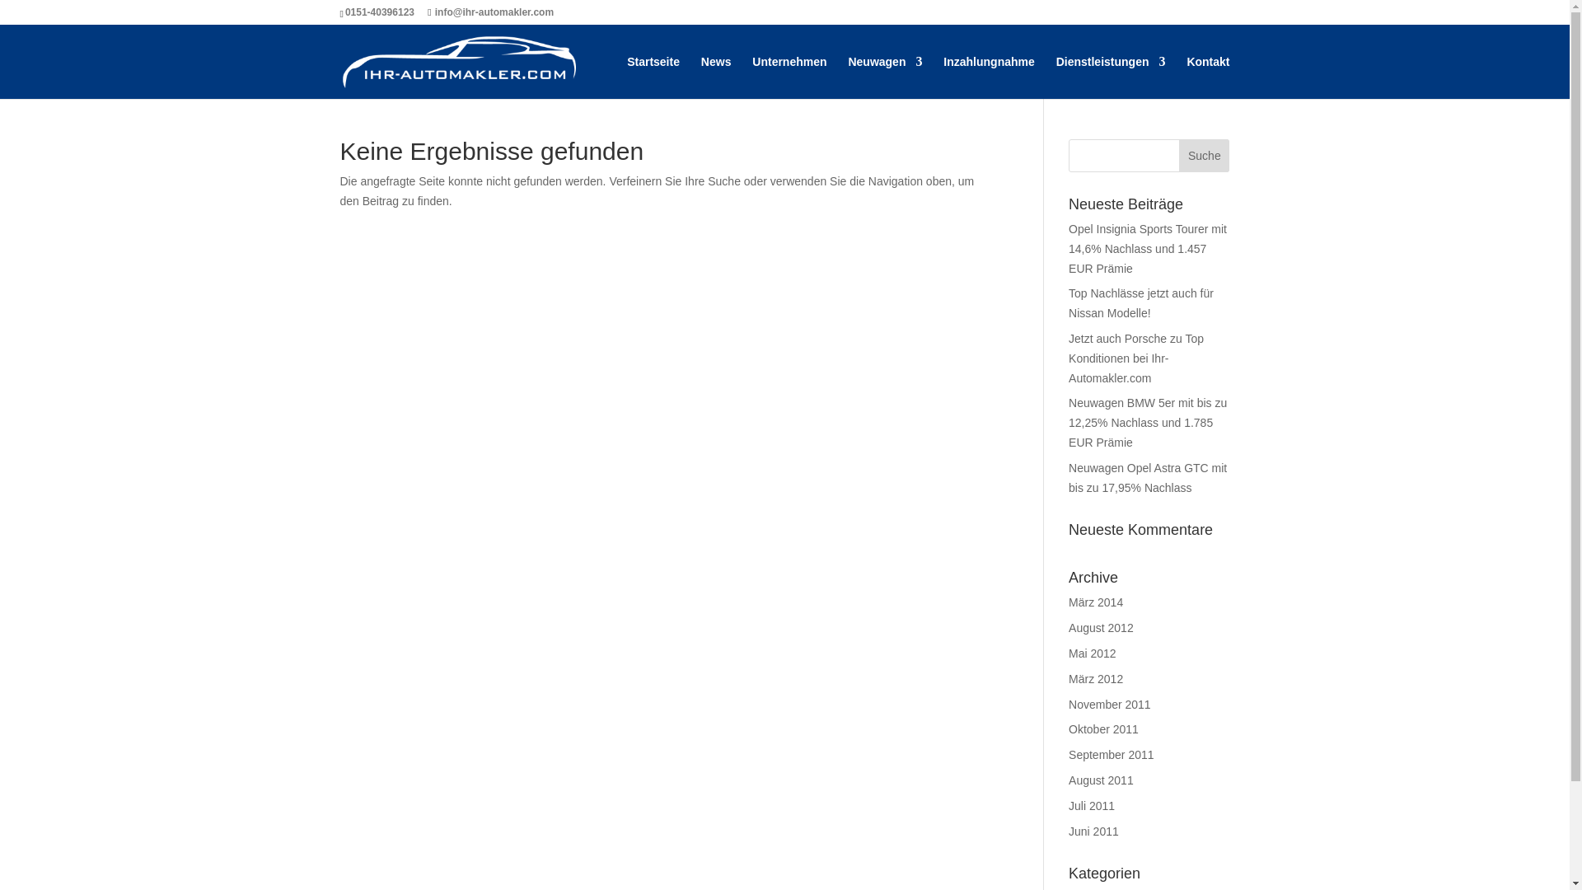 This screenshot has width=1582, height=890. Describe the element at coordinates (1110, 704) in the screenshot. I see `November 2011` at that location.